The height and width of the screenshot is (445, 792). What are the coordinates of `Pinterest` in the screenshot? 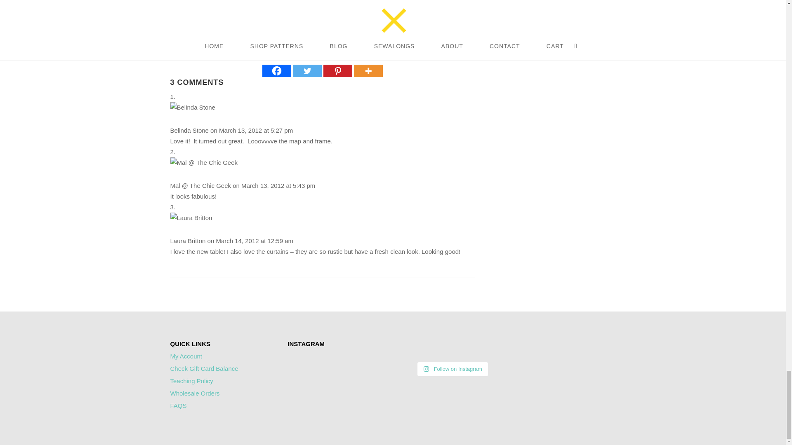 It's located at (337, 70).